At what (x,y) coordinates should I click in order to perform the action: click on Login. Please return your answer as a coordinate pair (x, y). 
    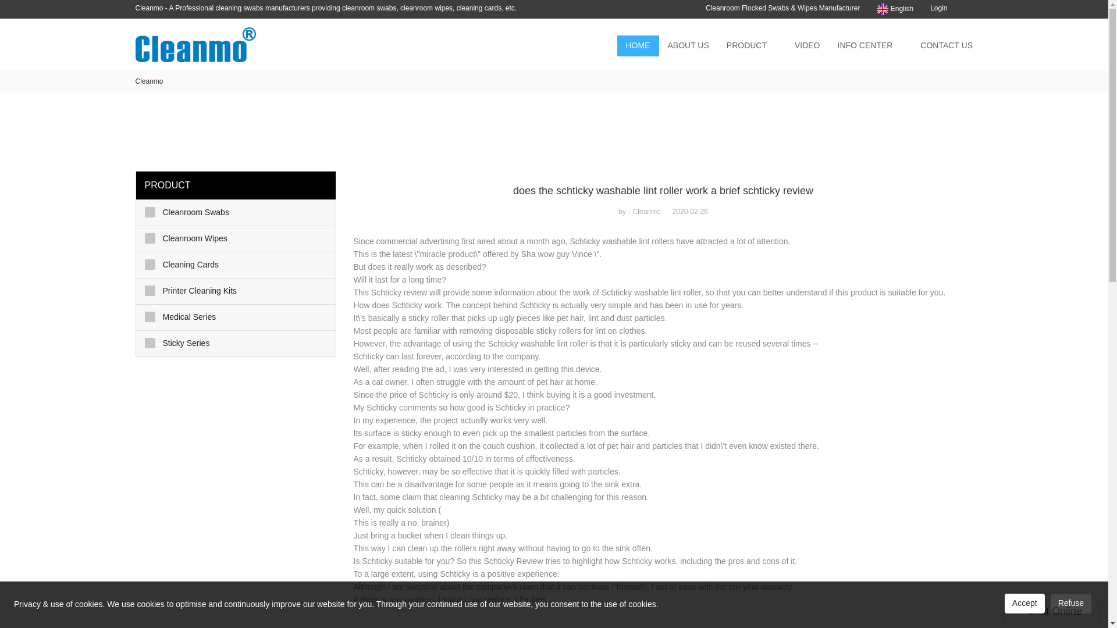
    Looking at the image, I should click on (939, 8).